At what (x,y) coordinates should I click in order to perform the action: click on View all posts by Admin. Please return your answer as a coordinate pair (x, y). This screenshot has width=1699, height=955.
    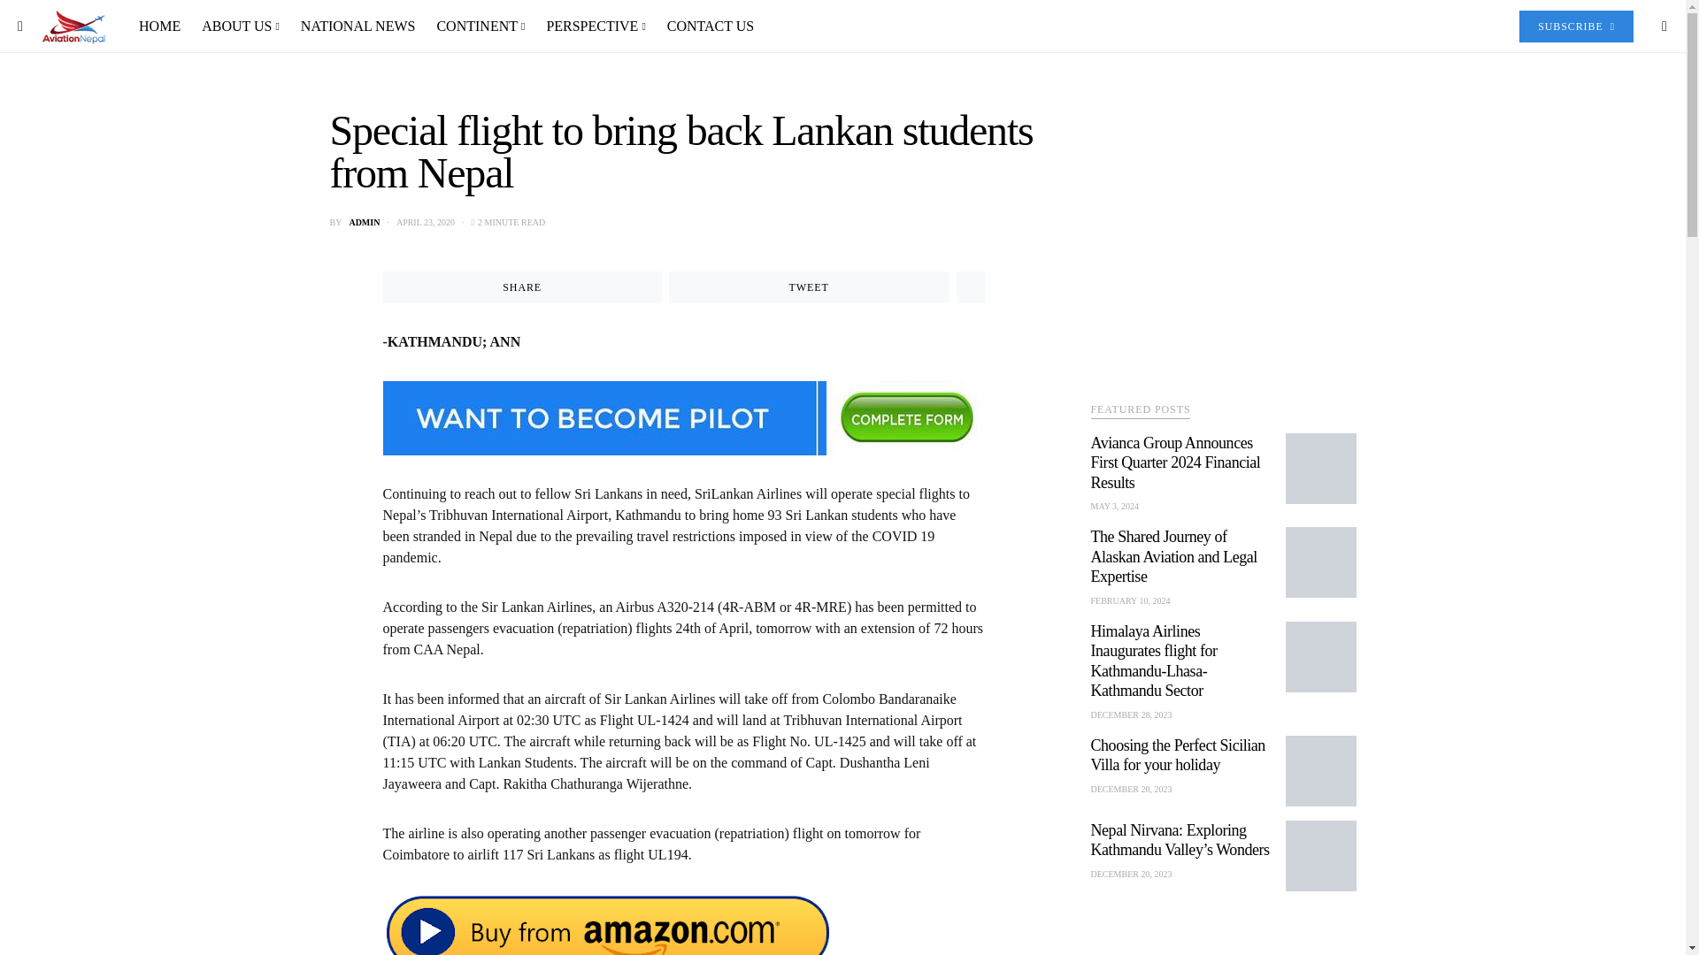
    Looking at the image, I should click on (363, 223).